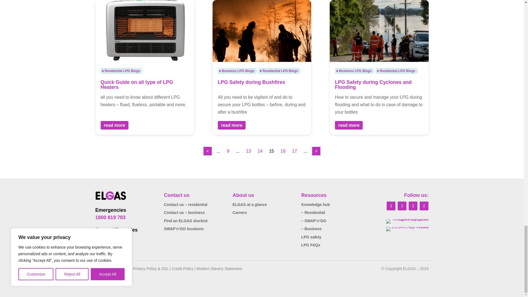  What do you see at coordinates (391, 206) in the screenshot?
I see `Follow on Facebook` at bounding box center [391, 206].